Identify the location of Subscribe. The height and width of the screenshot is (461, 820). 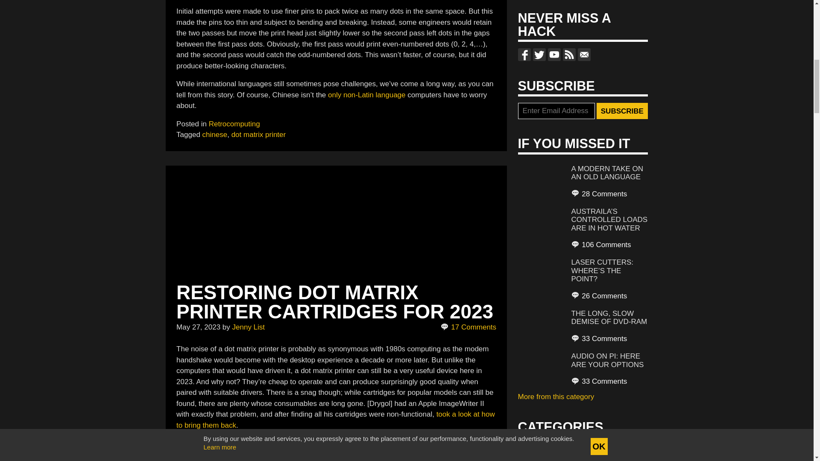
(622, 111).